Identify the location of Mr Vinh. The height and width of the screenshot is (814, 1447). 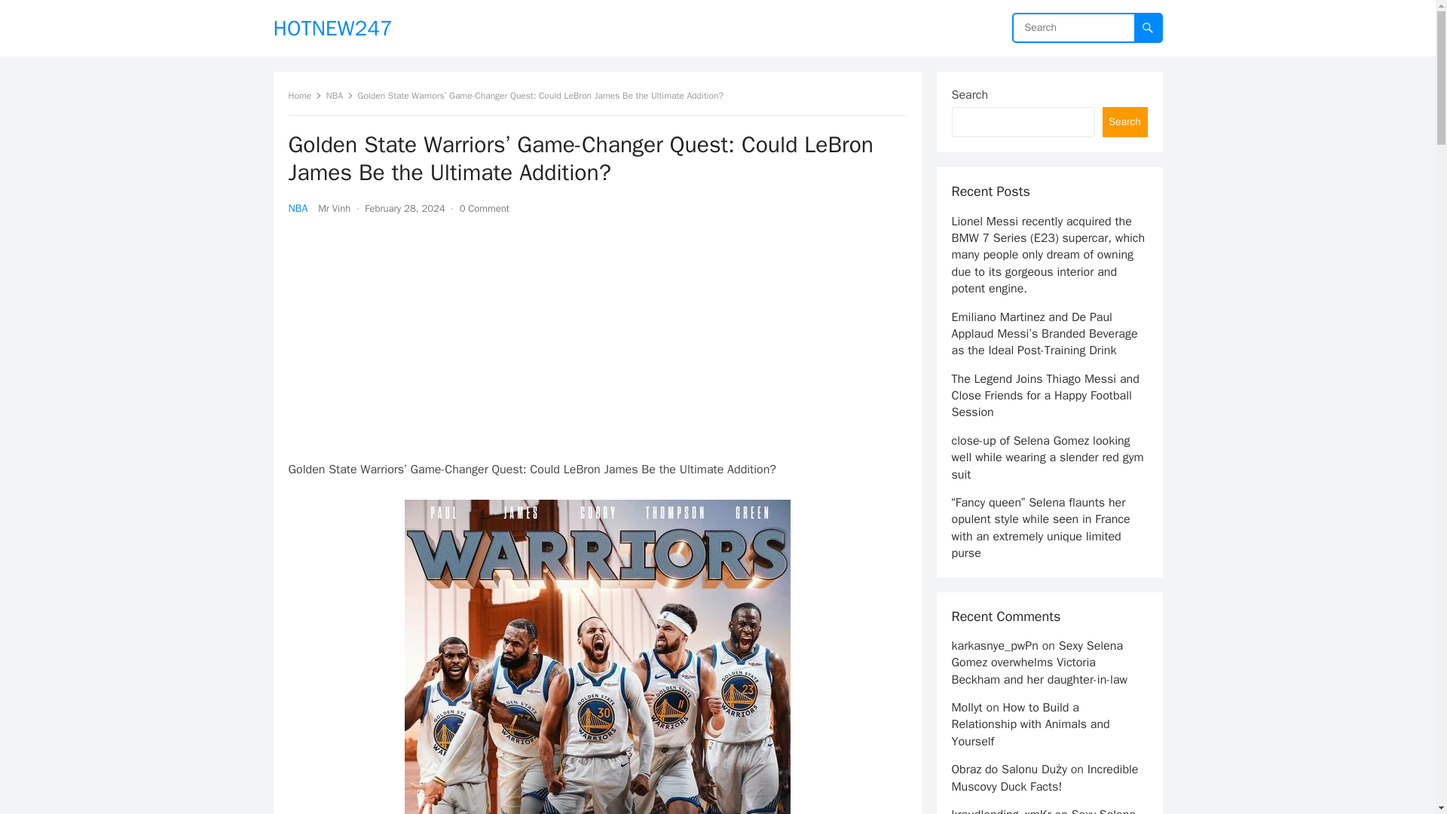
(334, 208).